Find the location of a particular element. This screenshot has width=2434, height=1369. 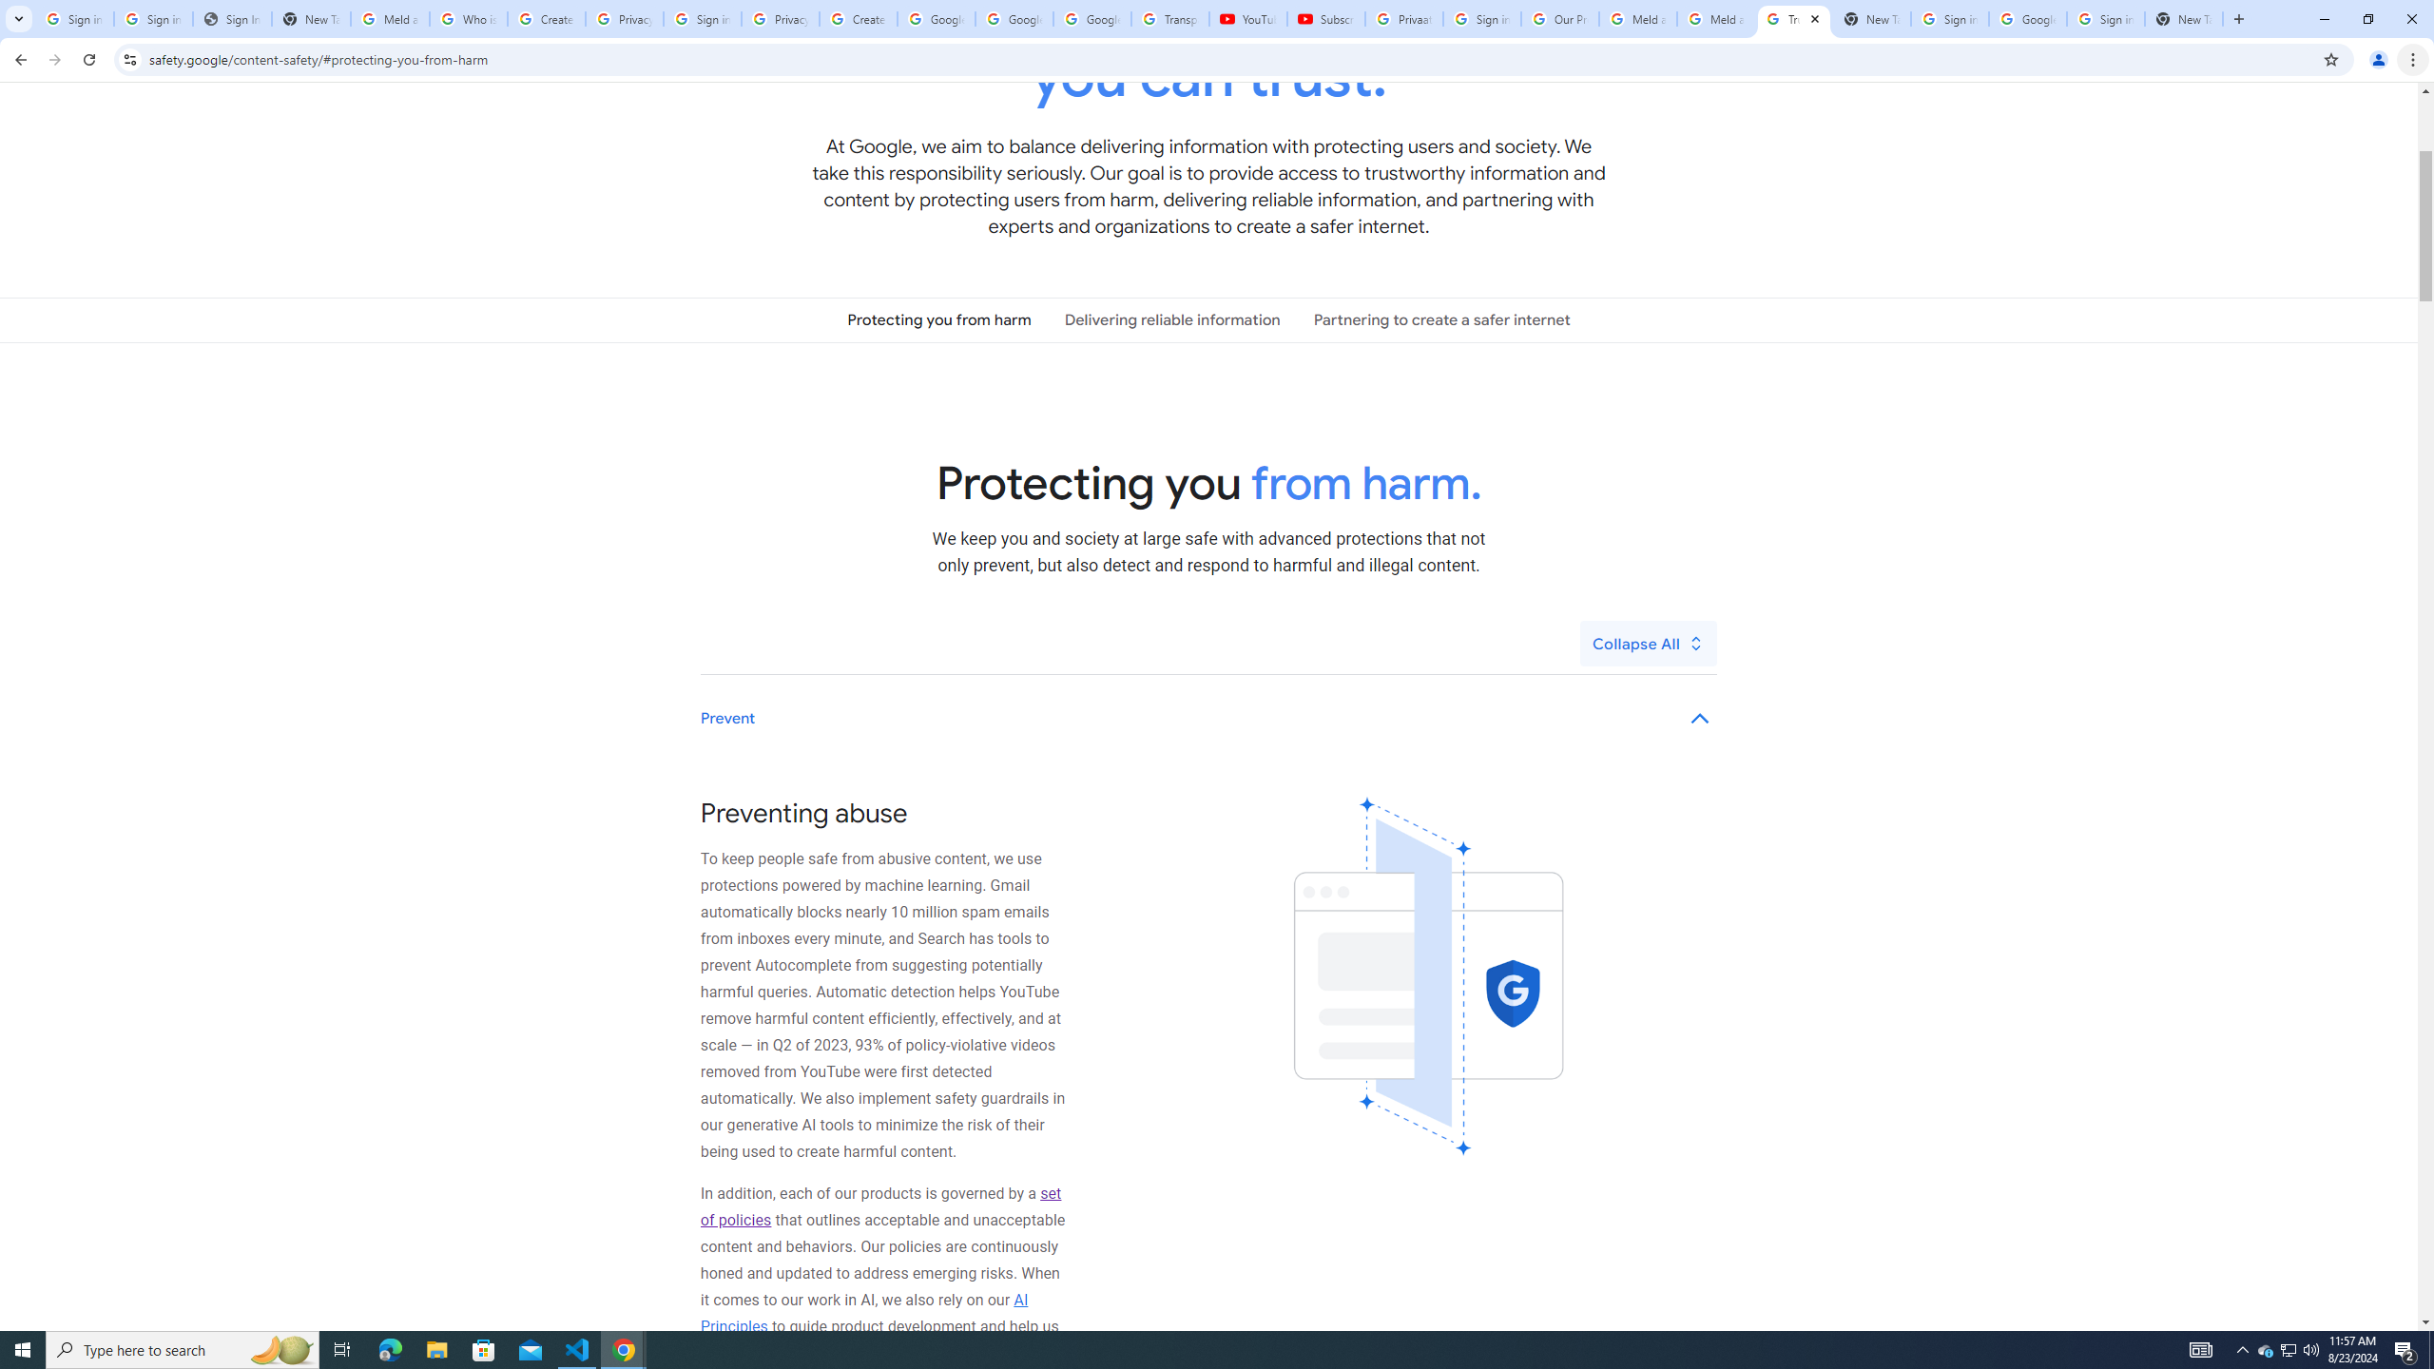

YouTube is located at coordinates (1247, 19).